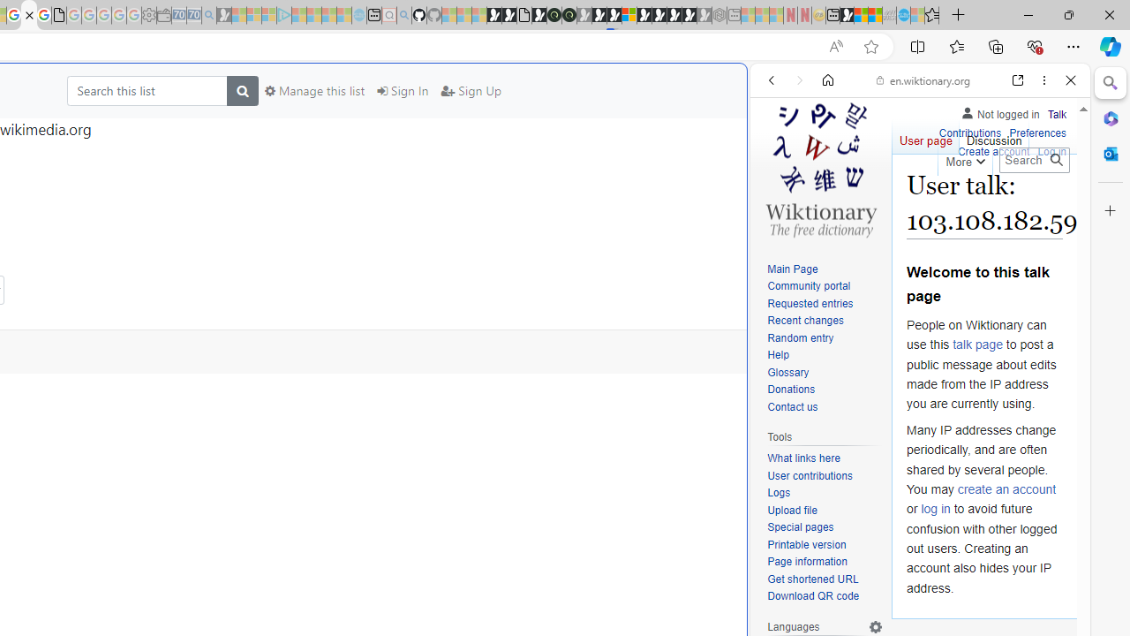 Image resolution: width=1130 pixels, height=636 pixels. What do you see at coordinates (825, 544) in the screenshot?
I see `Printable version` at bounding box center [825, 544].